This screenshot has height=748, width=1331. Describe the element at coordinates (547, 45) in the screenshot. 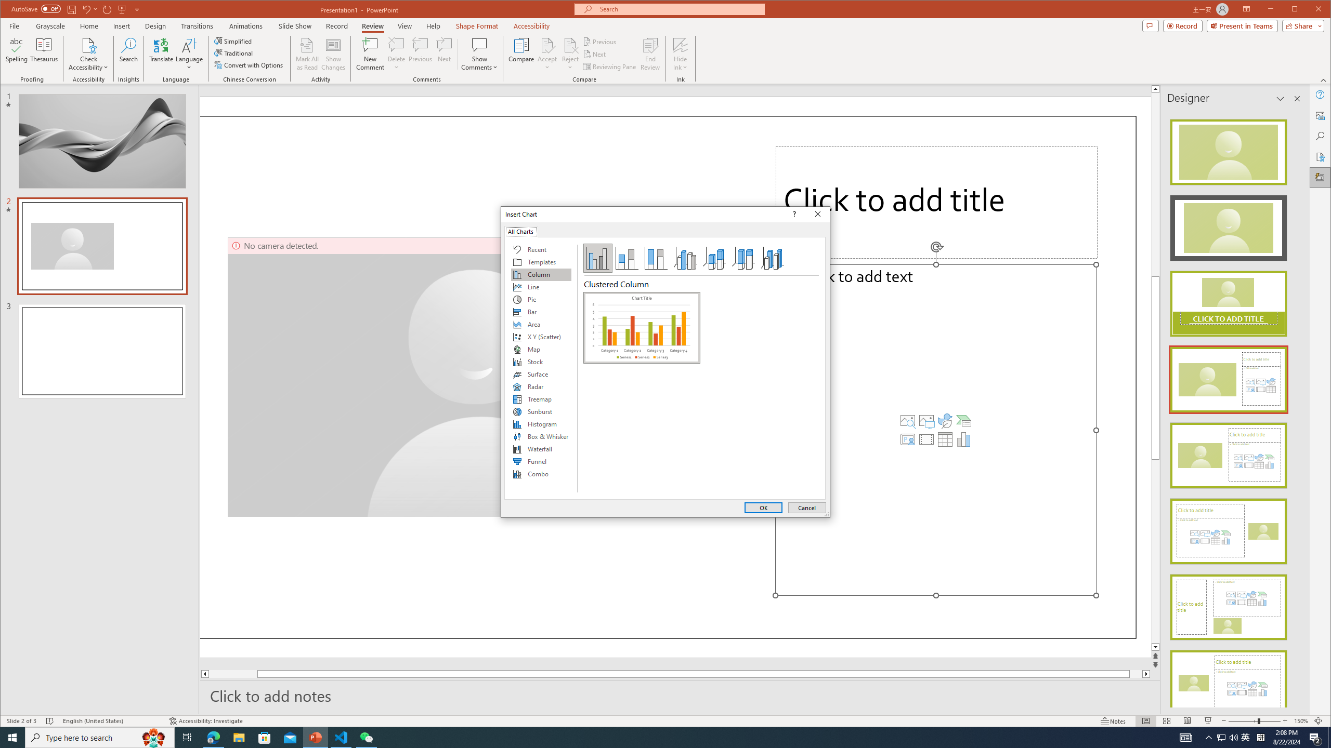

I see `Accept Change` at that location.